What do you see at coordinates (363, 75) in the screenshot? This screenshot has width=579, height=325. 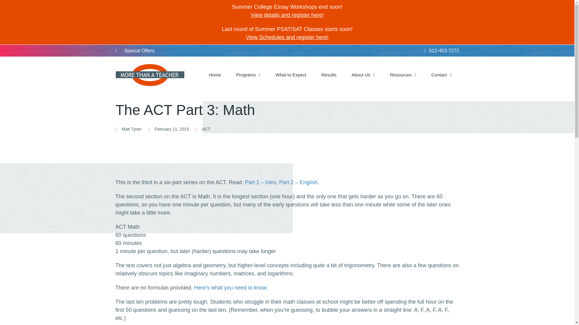 I see `About Us` at bounding box center [363, 75].